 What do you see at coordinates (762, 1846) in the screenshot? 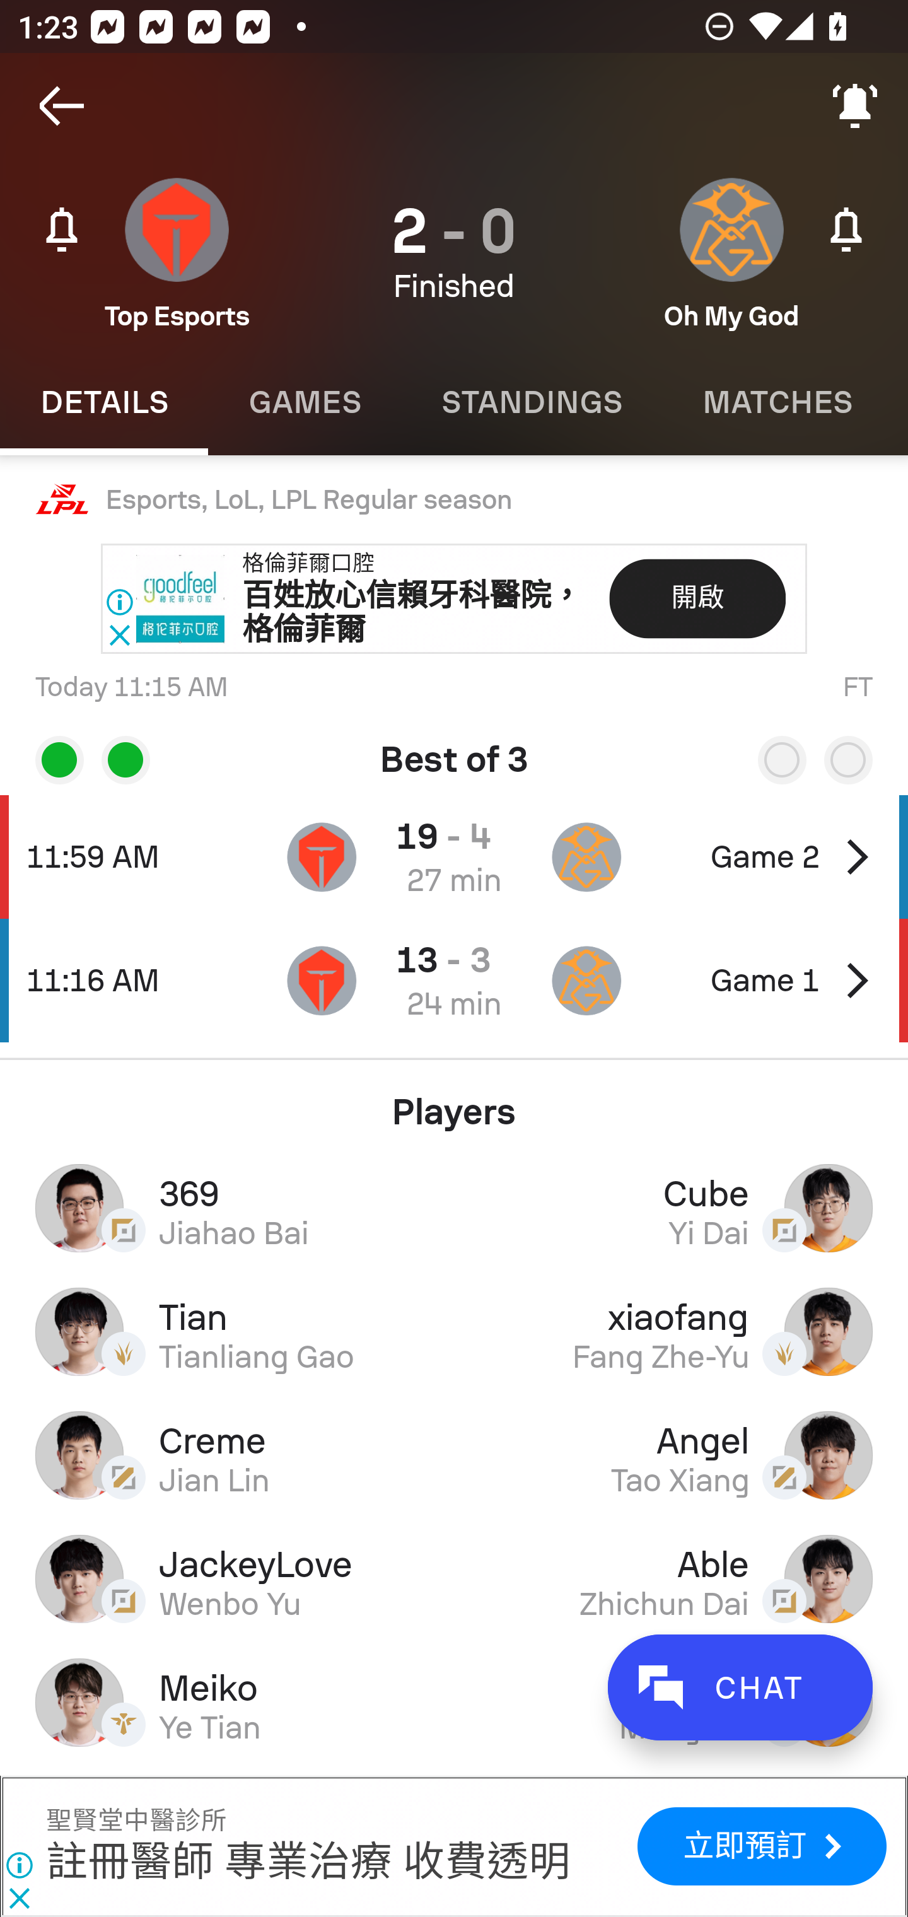
I see `立即預訂` at bounding box center [762, 1846].